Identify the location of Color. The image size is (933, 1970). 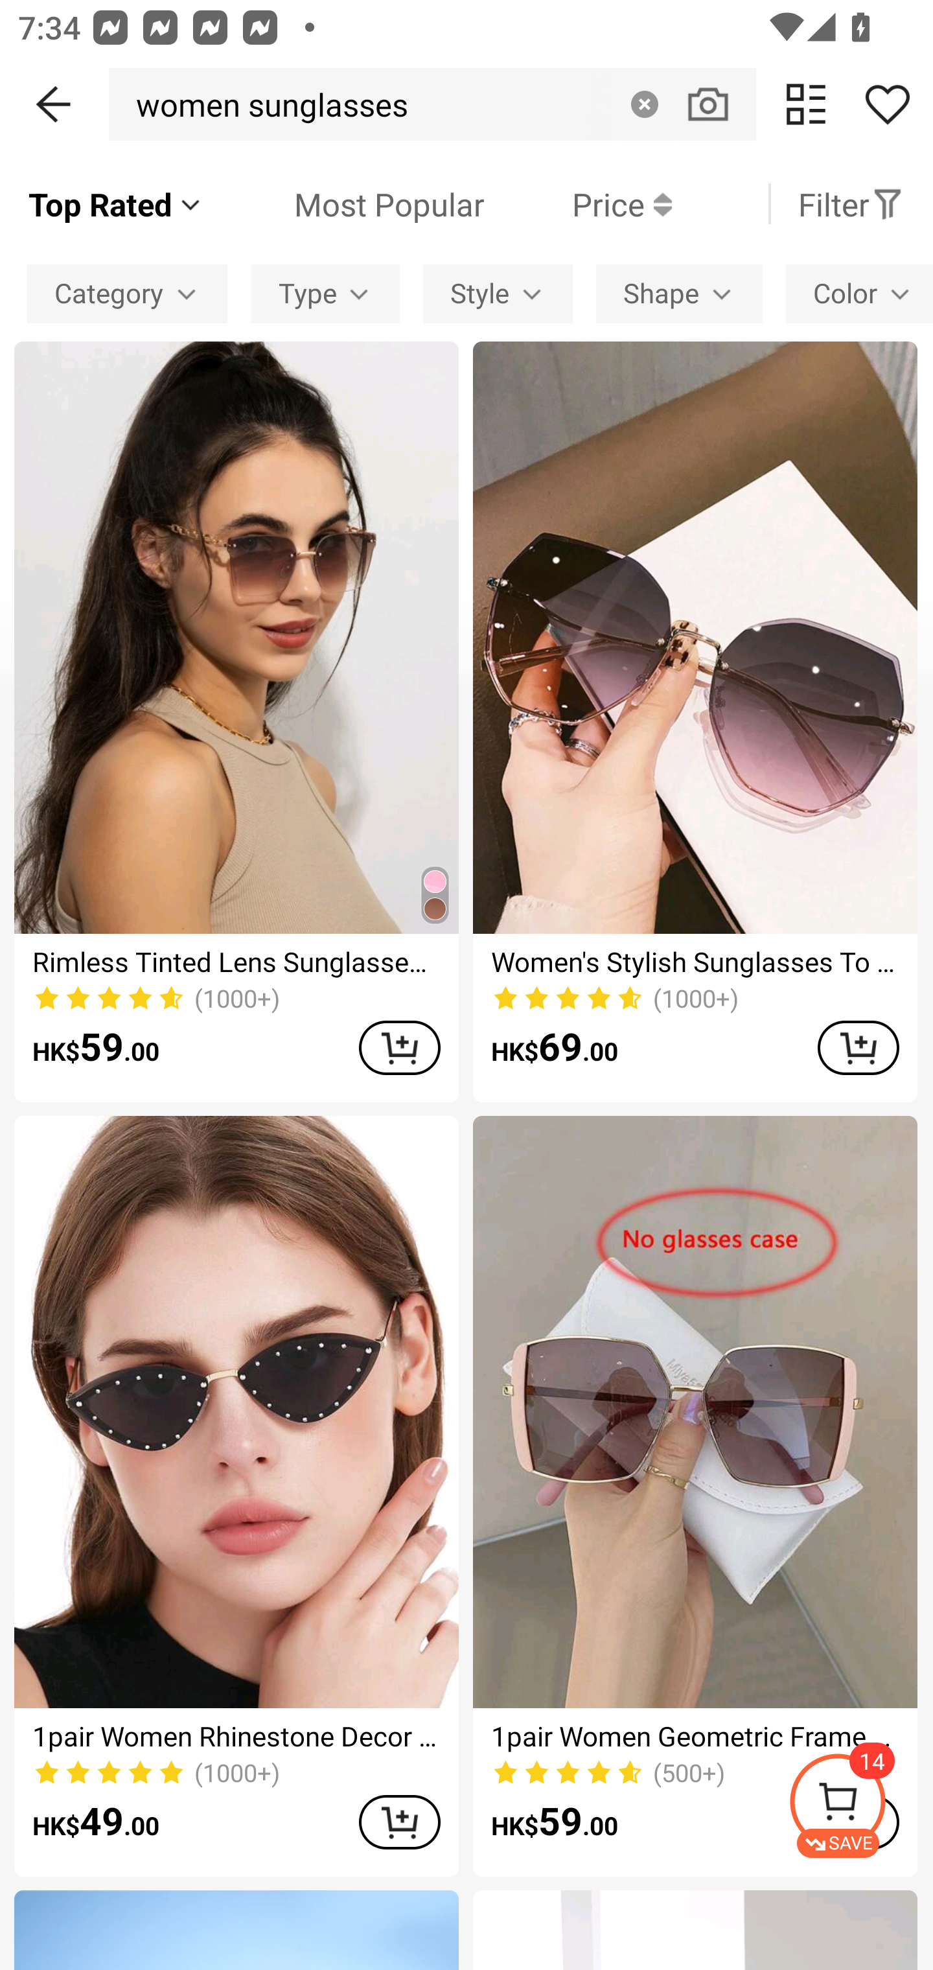
(859, 293).